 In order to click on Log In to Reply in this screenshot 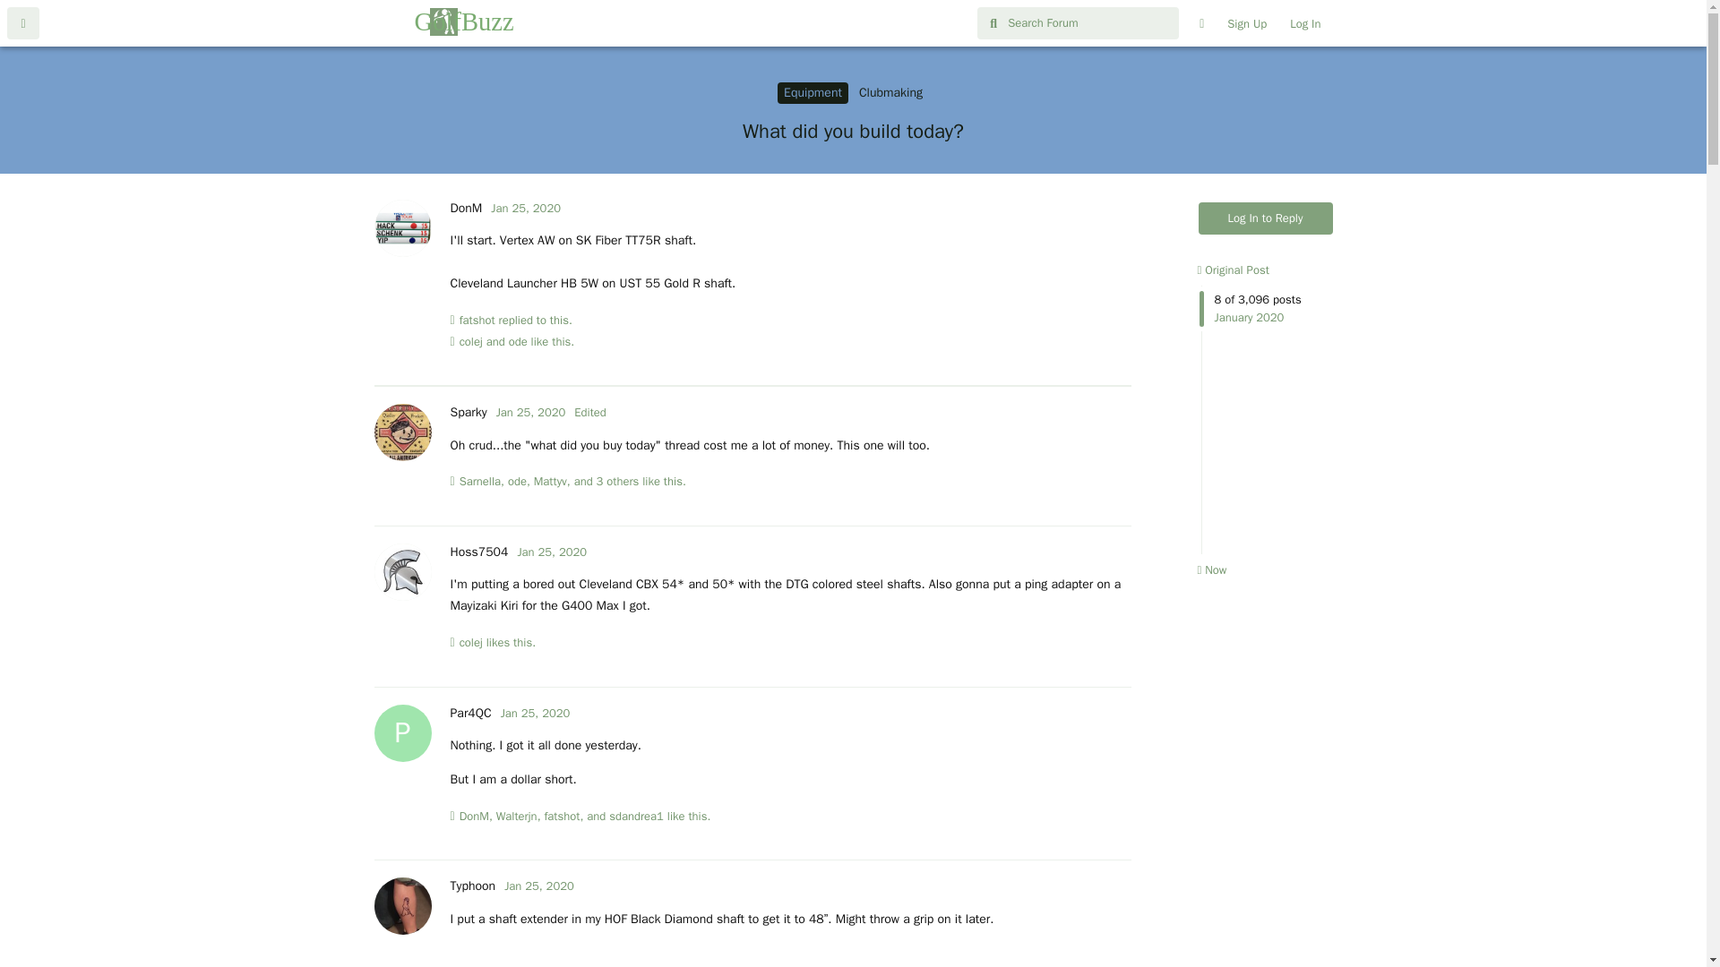, I will do `click(1266, 218)`.